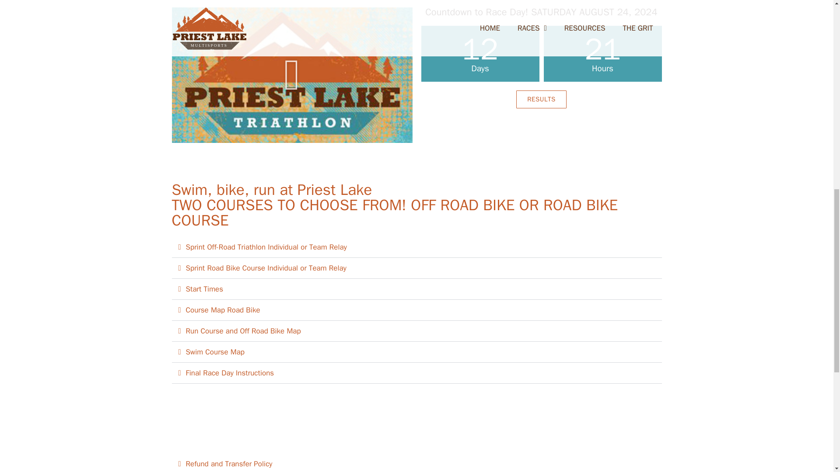  Describe the element at coordinates (229, 373) in the screenshot. I see `Final Race Day Instructions` at that location.